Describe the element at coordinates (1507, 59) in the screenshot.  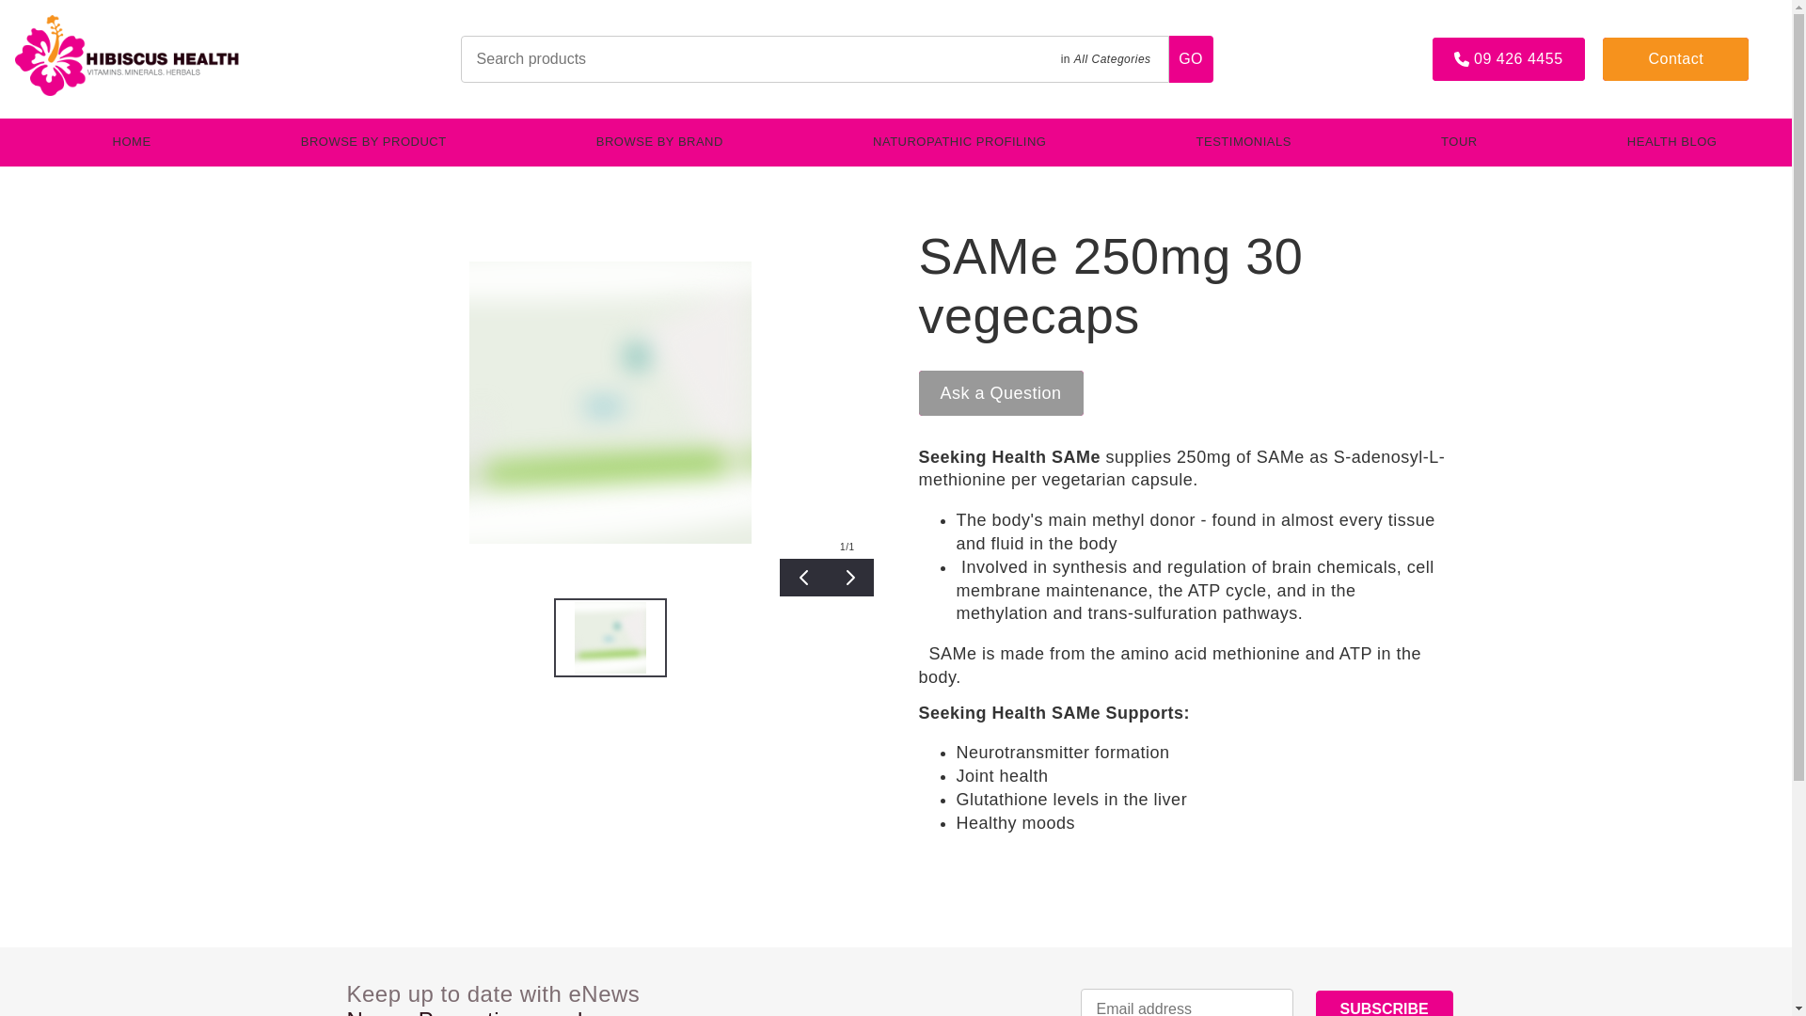
I see `09 426 4455` at that location.